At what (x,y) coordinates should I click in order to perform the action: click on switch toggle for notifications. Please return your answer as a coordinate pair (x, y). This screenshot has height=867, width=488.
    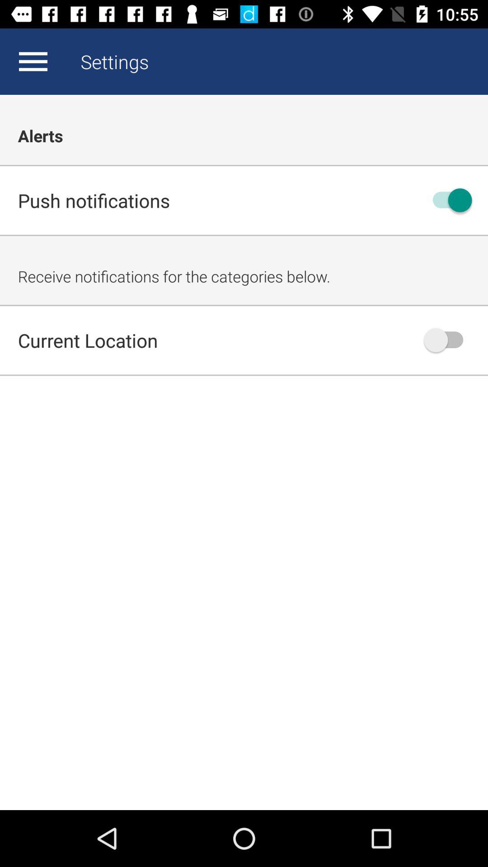
    Looking at the image, I should click on (448, 200).